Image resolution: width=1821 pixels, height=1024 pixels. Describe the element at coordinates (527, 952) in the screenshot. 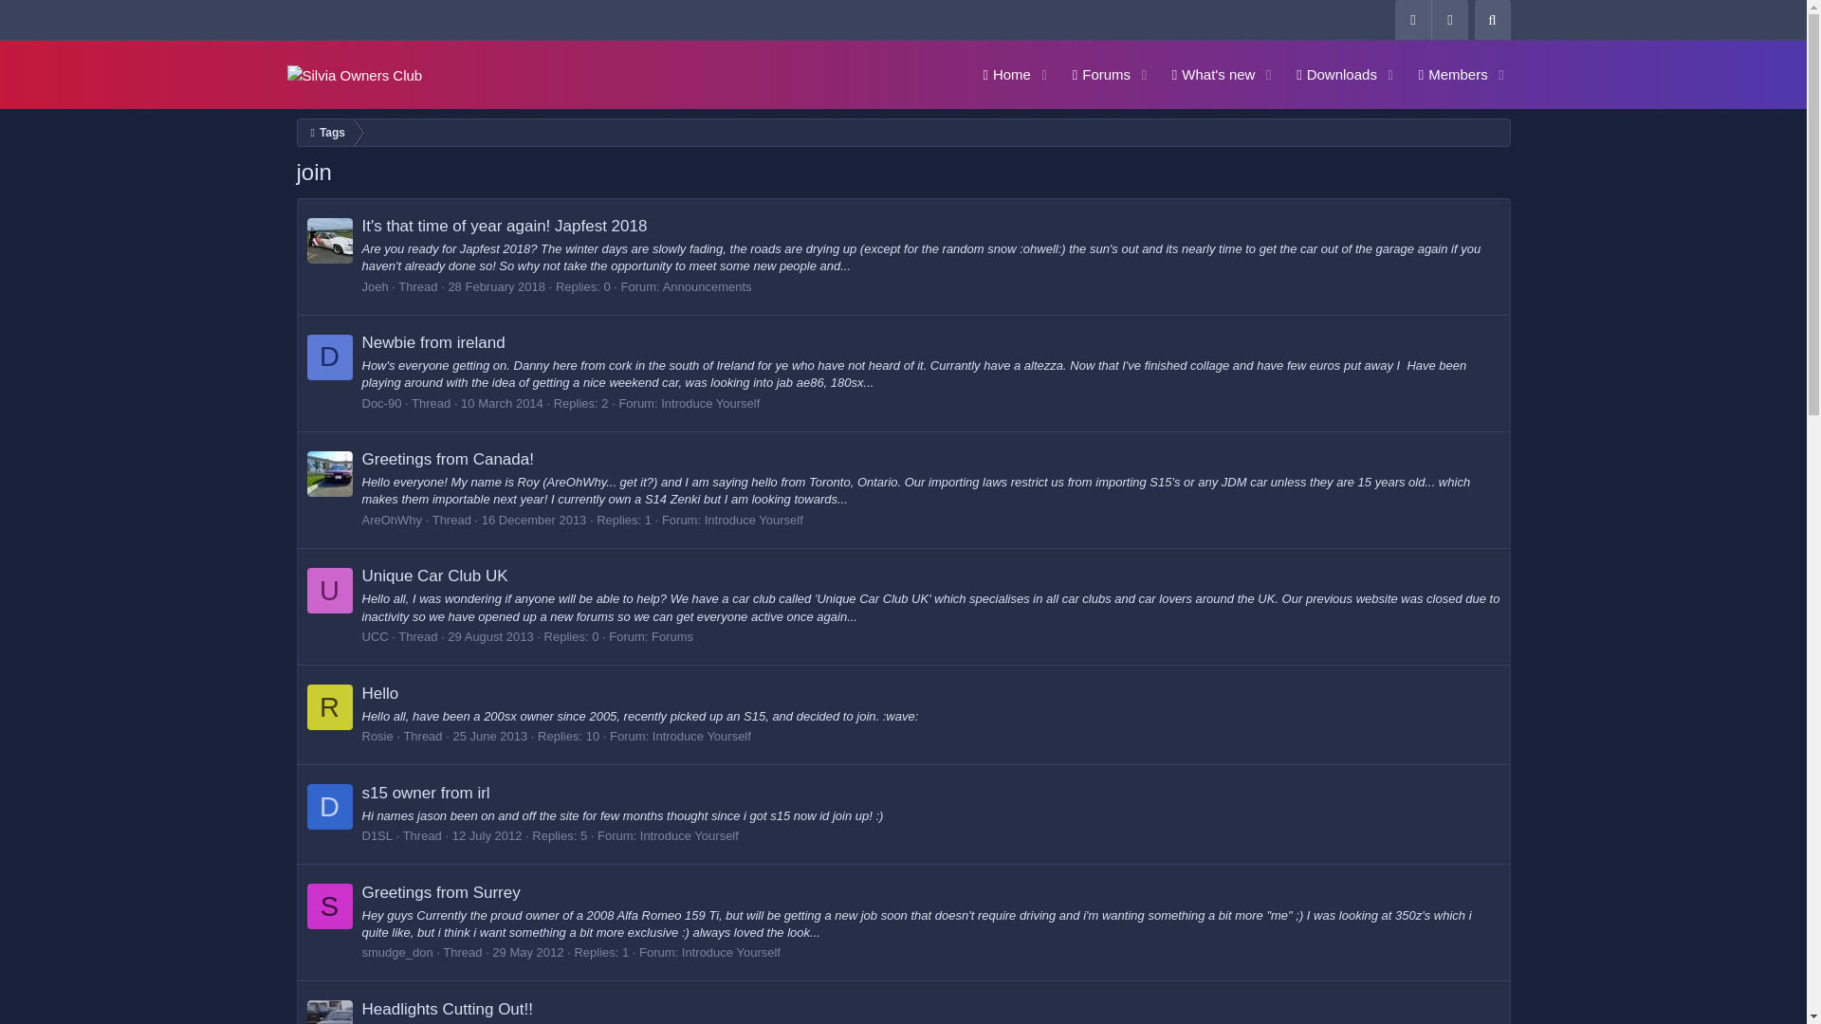

I see `29 May 2012 at 12:00 PM` at that location.